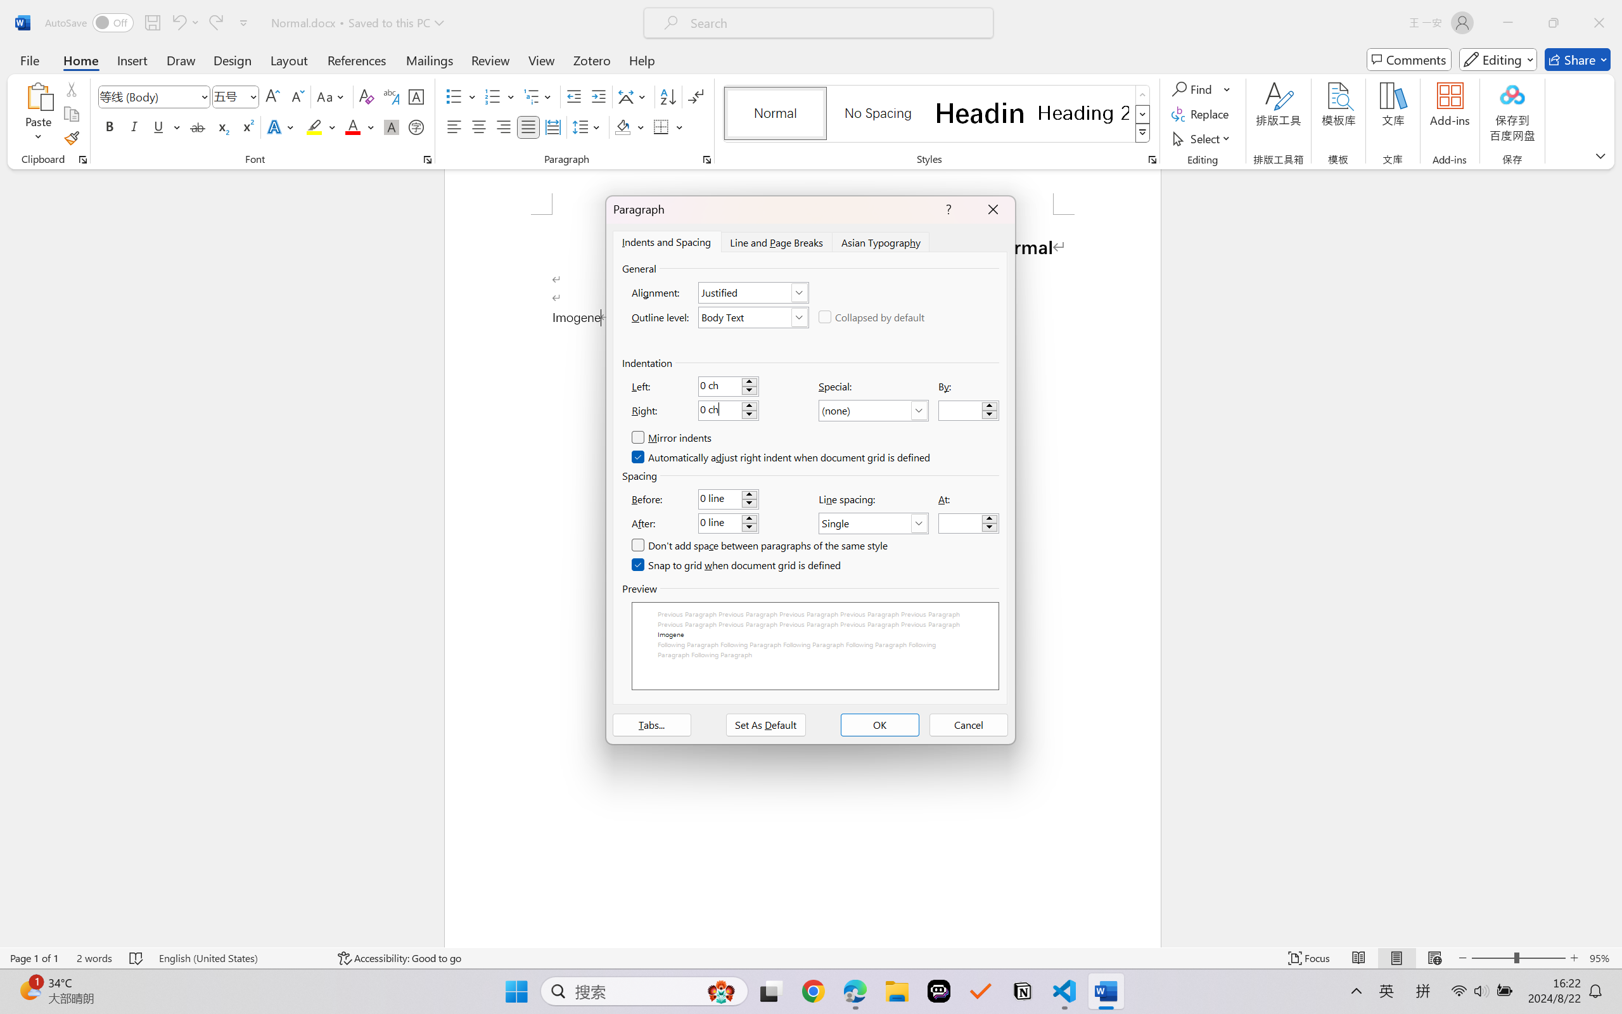  Describe the element at coordinates (960, 523) in the screenshot. I see `RichEdit Control` at that location.